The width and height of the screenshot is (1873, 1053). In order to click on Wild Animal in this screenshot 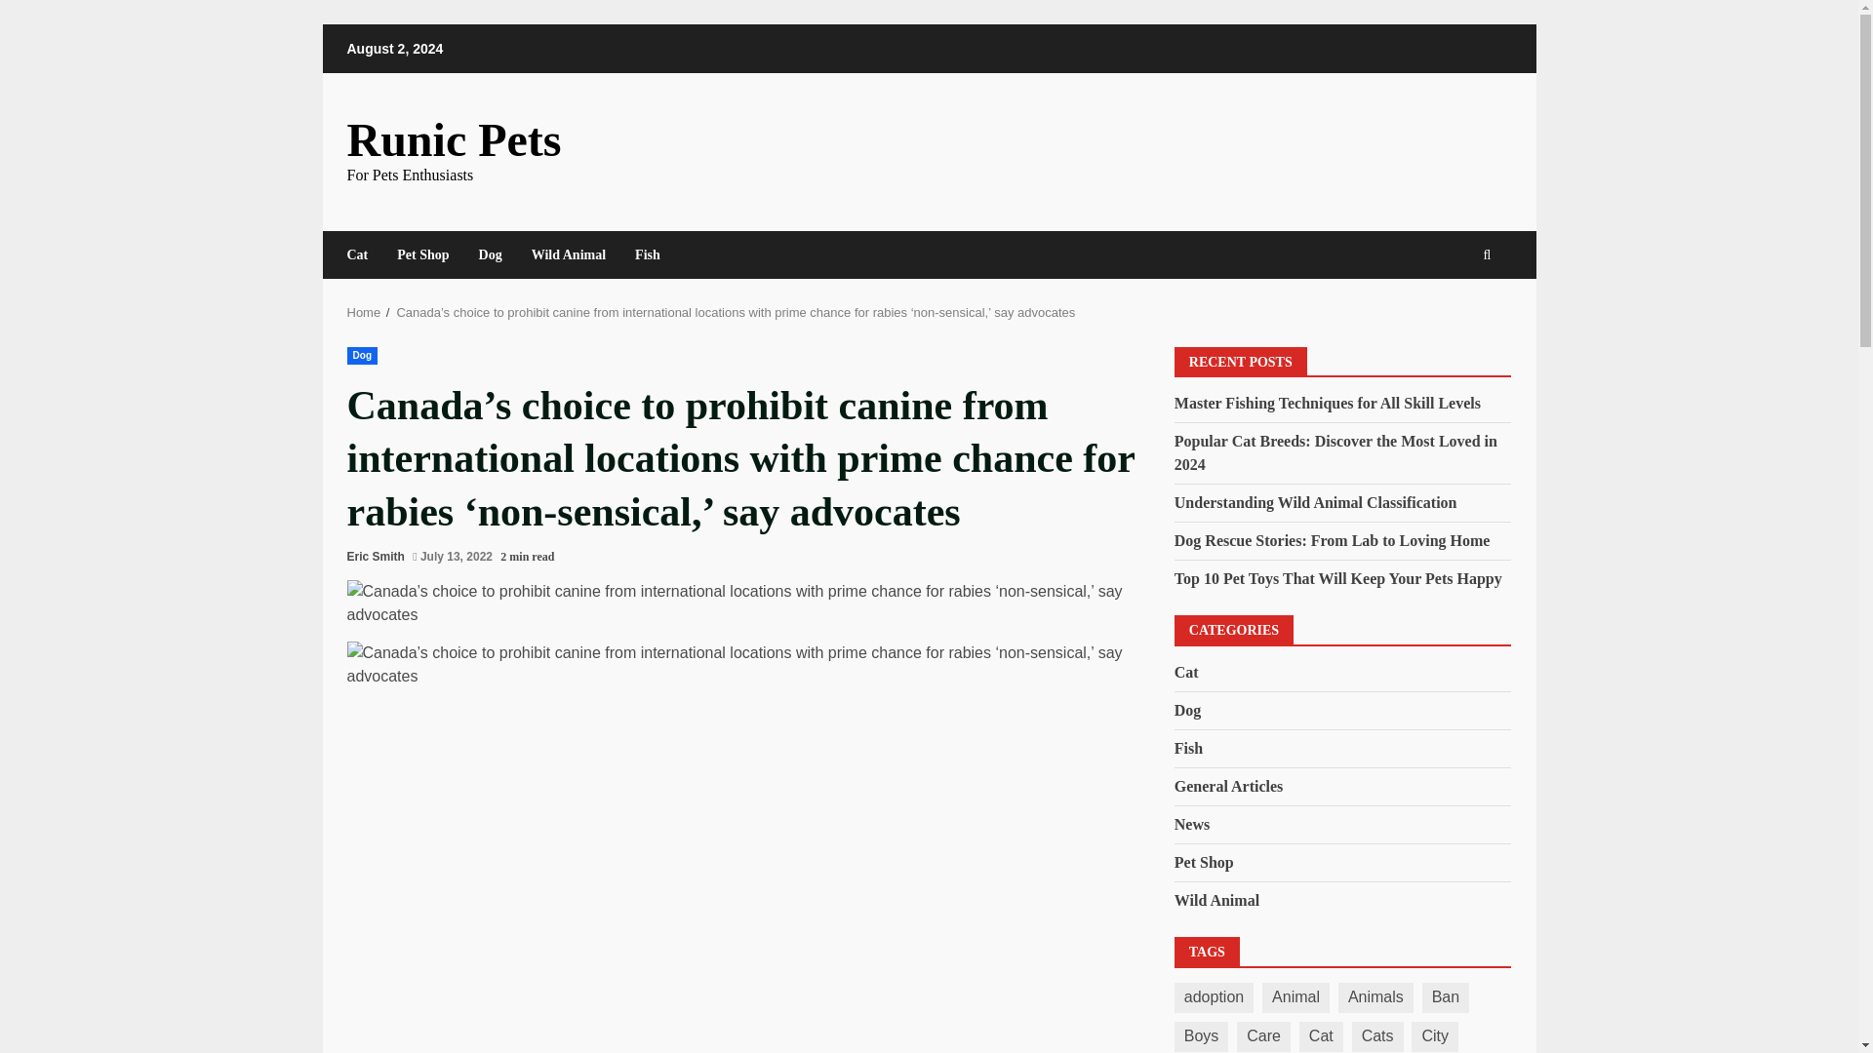, I will do `click(1215, 901)`.